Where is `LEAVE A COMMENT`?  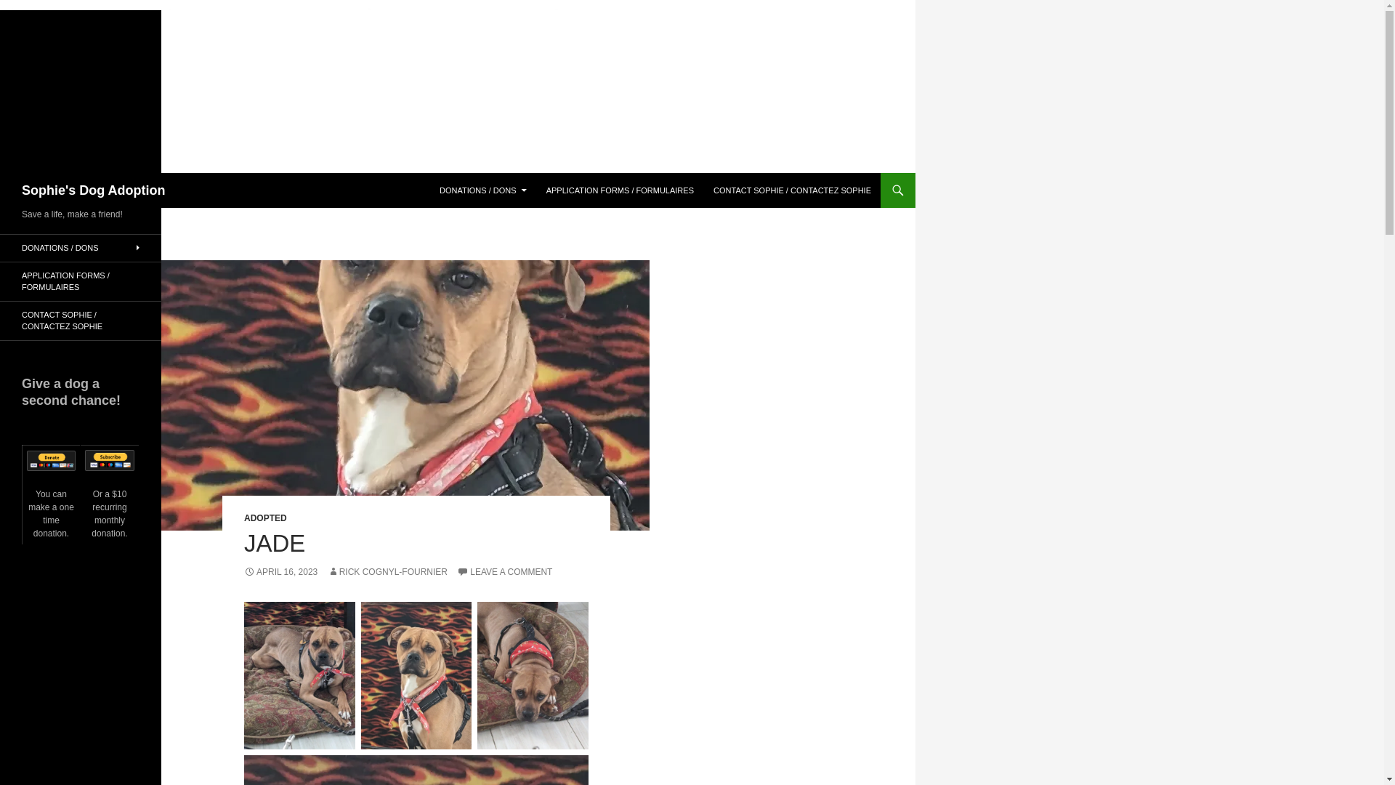 LEAVE A COMMENT is located at coordinates (504, 571).